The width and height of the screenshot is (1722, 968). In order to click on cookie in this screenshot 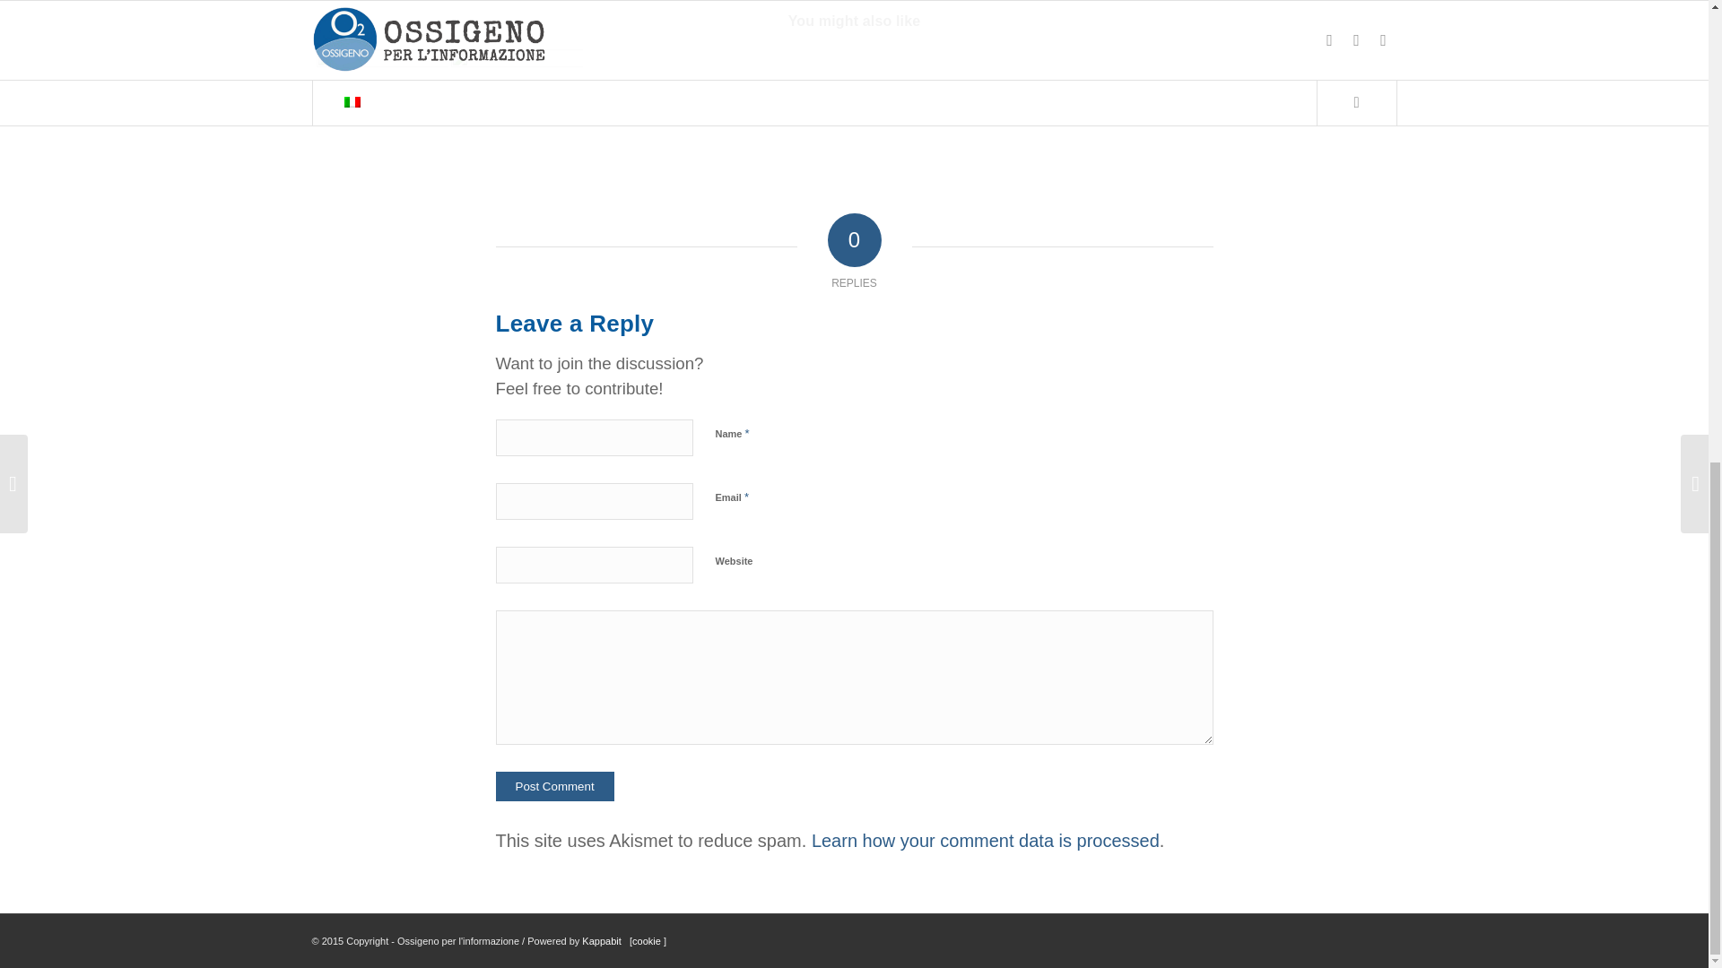, I will do `click(648, 941)`.